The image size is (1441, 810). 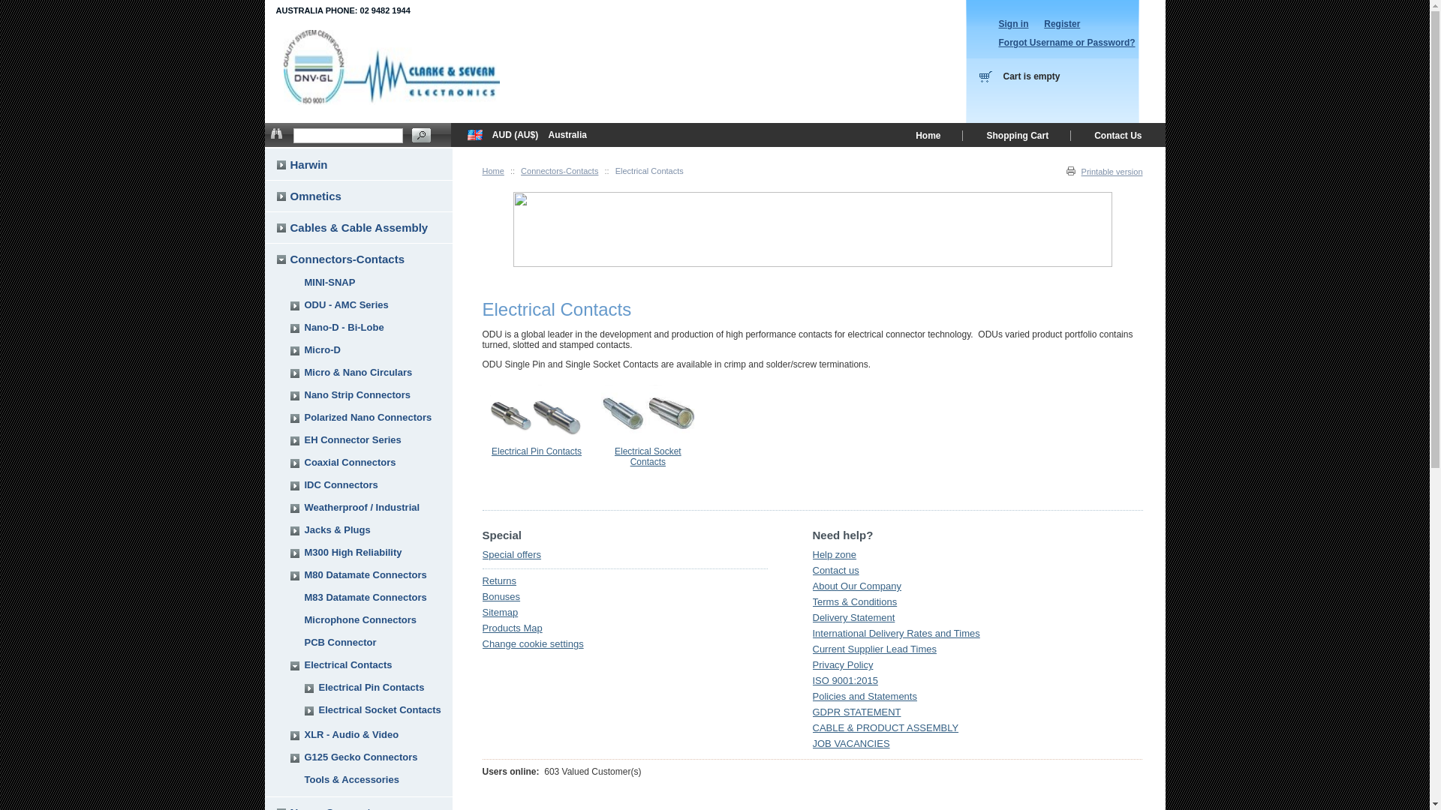 What do you see at coordinates (348, 664) in the screenshot?
I see `Electrical Contacts` at bounding box center [348, 664].